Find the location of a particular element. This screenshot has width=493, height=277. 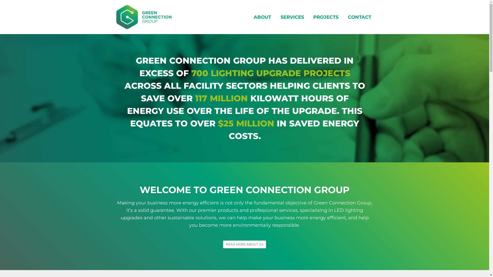

Green Connection Group is located at coordinates (144, 17).